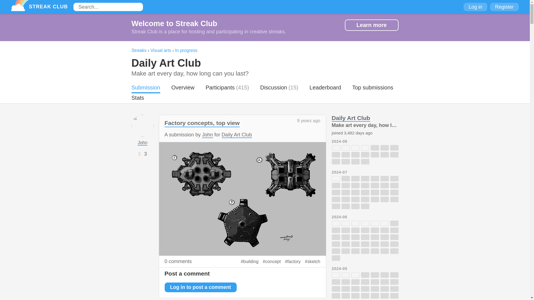  What do you see at coordinates (202, 123) in the screenshot?
I see `Factory concepts, top view` at bounding box center [202, 123].